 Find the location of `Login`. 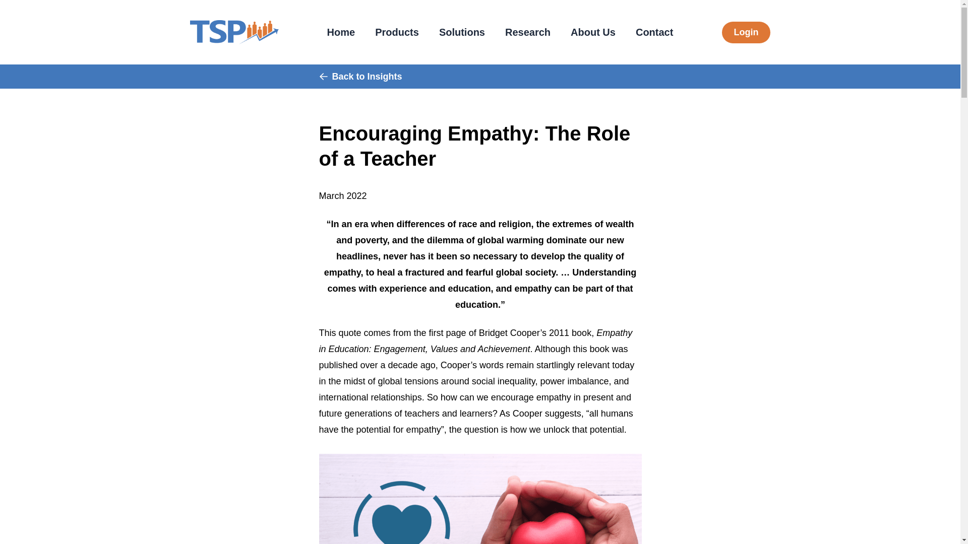

Login is located at coordinates (746, 32).